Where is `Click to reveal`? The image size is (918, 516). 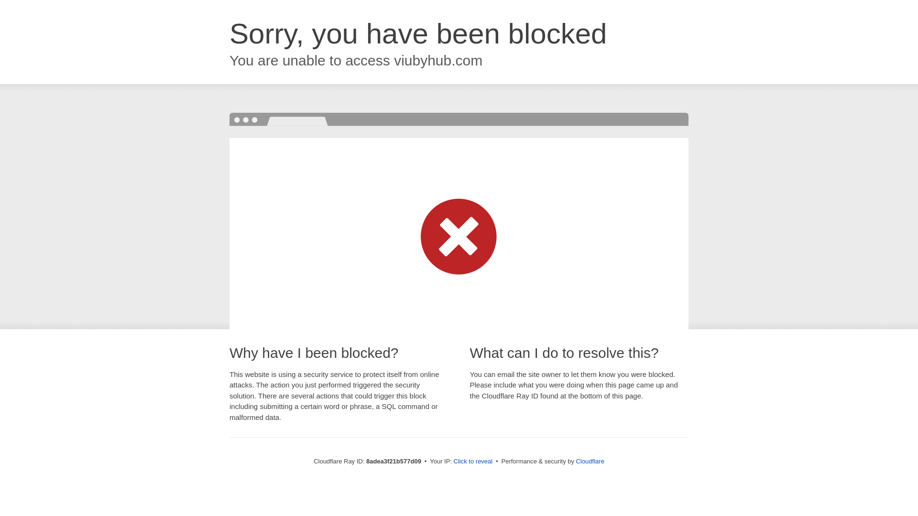
Click to reveal is located at coordinates (473, 462).